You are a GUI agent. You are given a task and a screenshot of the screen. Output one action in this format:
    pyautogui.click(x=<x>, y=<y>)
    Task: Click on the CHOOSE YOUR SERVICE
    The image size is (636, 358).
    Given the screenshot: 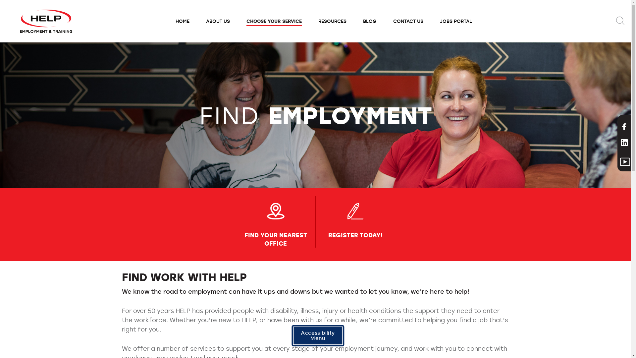 What is the action you would take?
    pyautogui.click(x=274, y=21)
    